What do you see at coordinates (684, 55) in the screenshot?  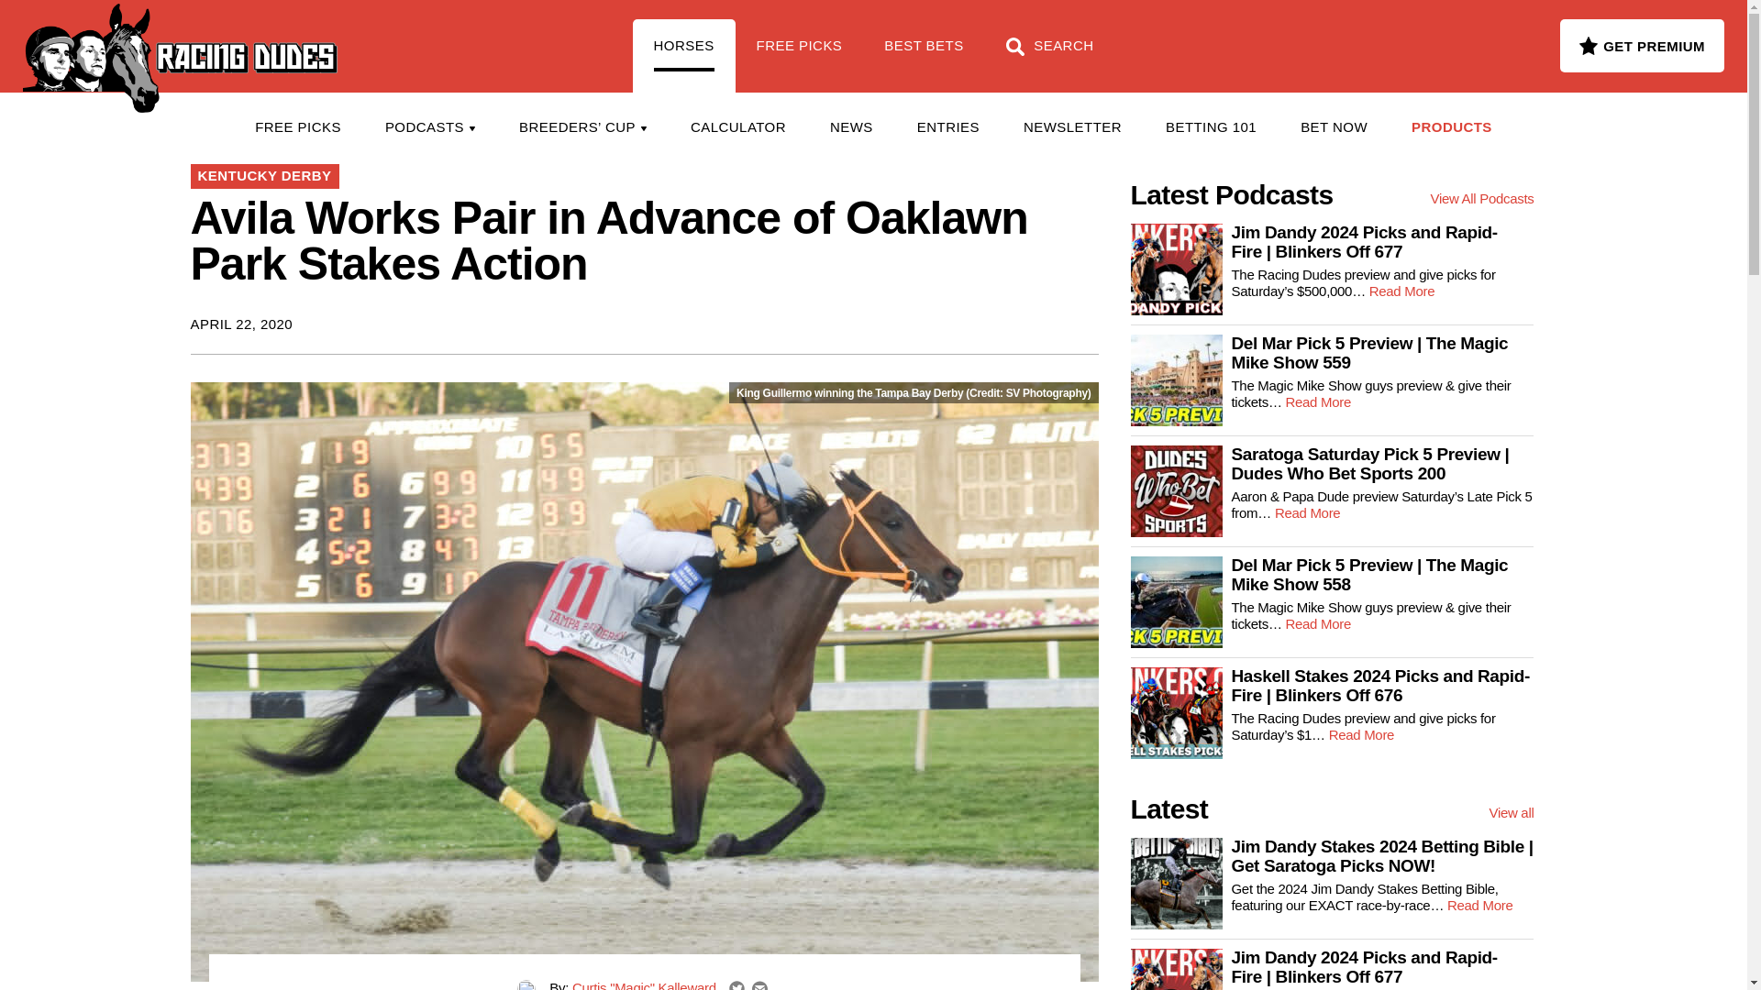 I see `HORSES` at bounding box center [684, 55].